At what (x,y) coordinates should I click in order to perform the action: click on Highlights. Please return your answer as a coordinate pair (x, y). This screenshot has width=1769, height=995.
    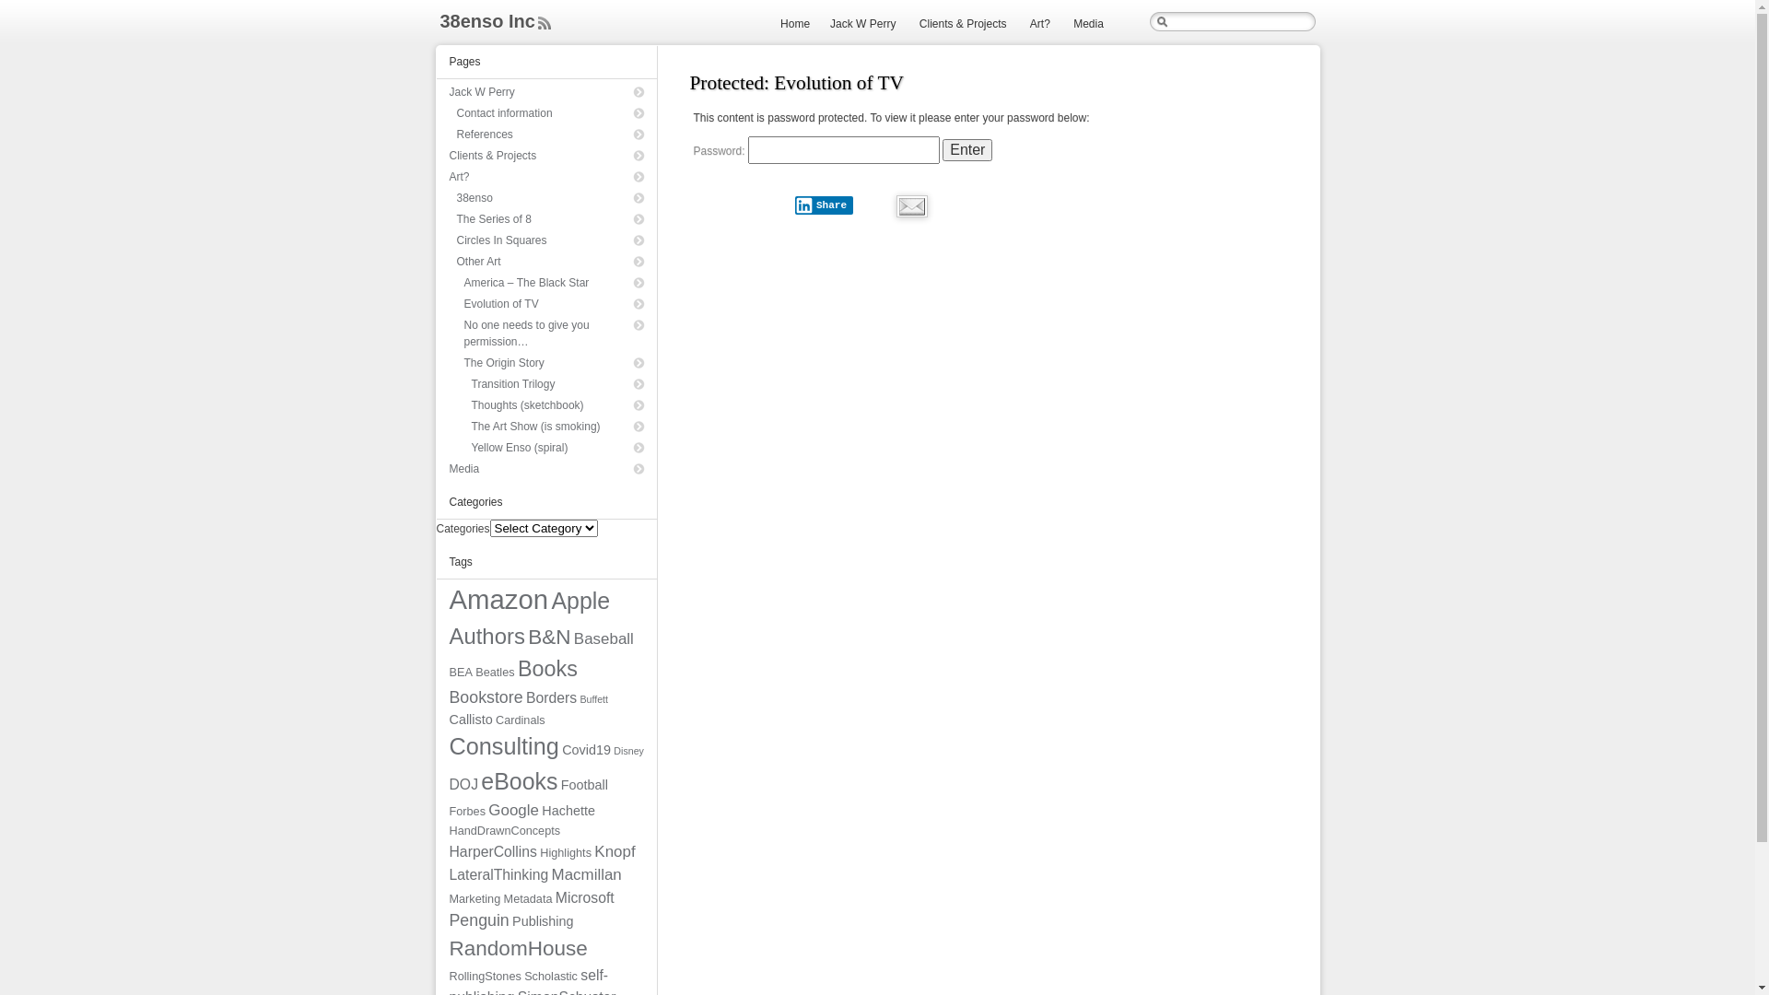
    Looking at the image, I should click on (566, 853).